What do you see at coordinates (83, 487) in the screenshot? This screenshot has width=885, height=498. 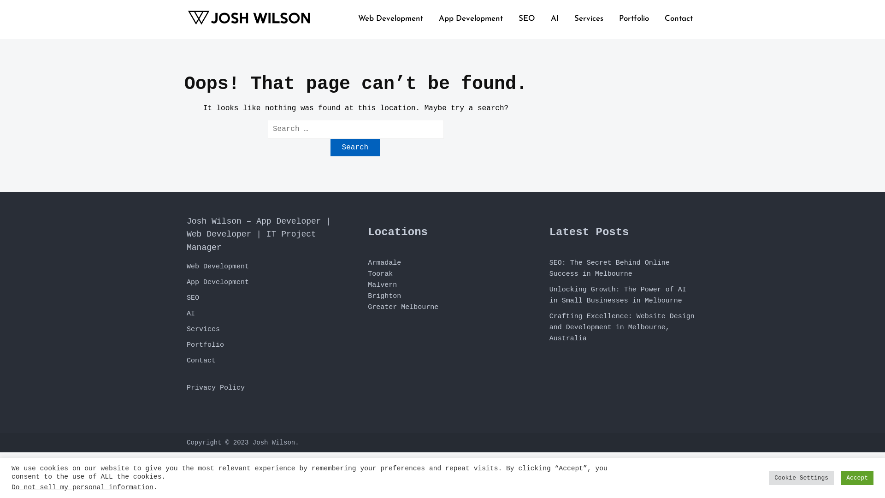 I see `Do not sell my personal information` at bounding box center [83, 487].